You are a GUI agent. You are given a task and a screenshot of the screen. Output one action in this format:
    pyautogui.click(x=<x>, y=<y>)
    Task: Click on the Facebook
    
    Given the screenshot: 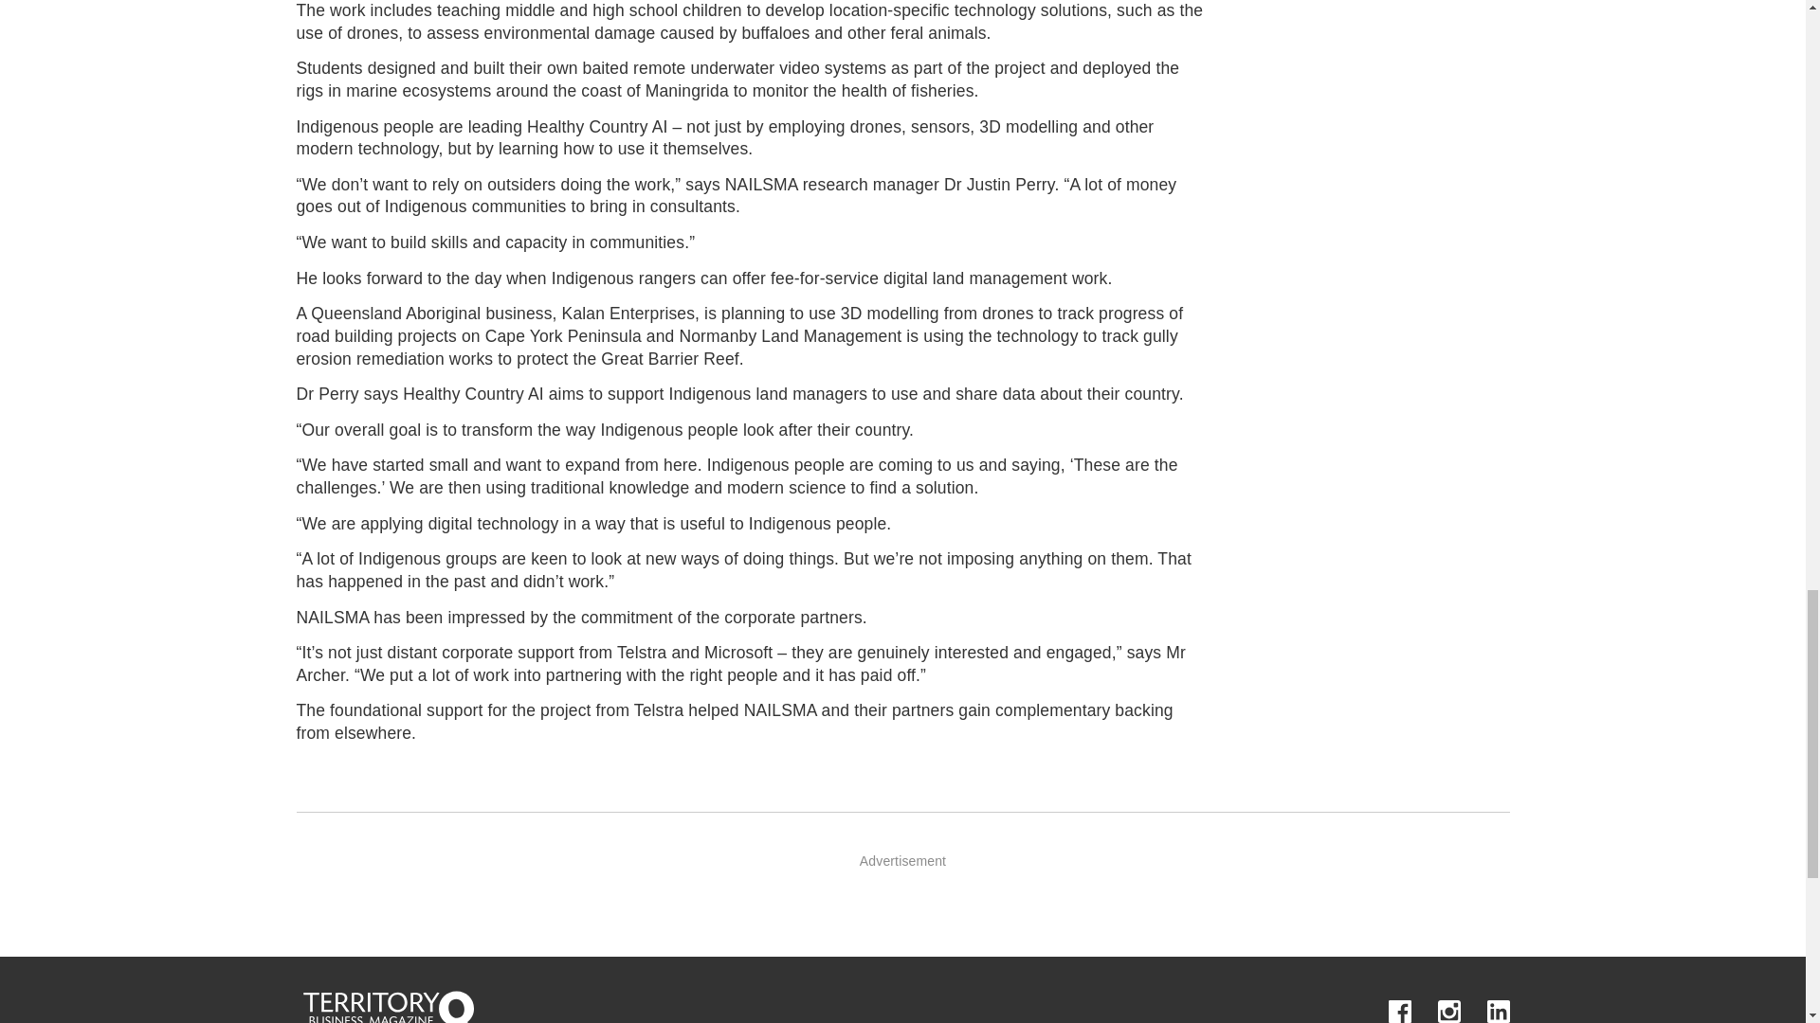 What is the action you would take?
    pyautogui.click(x=1399, y=1010)
    